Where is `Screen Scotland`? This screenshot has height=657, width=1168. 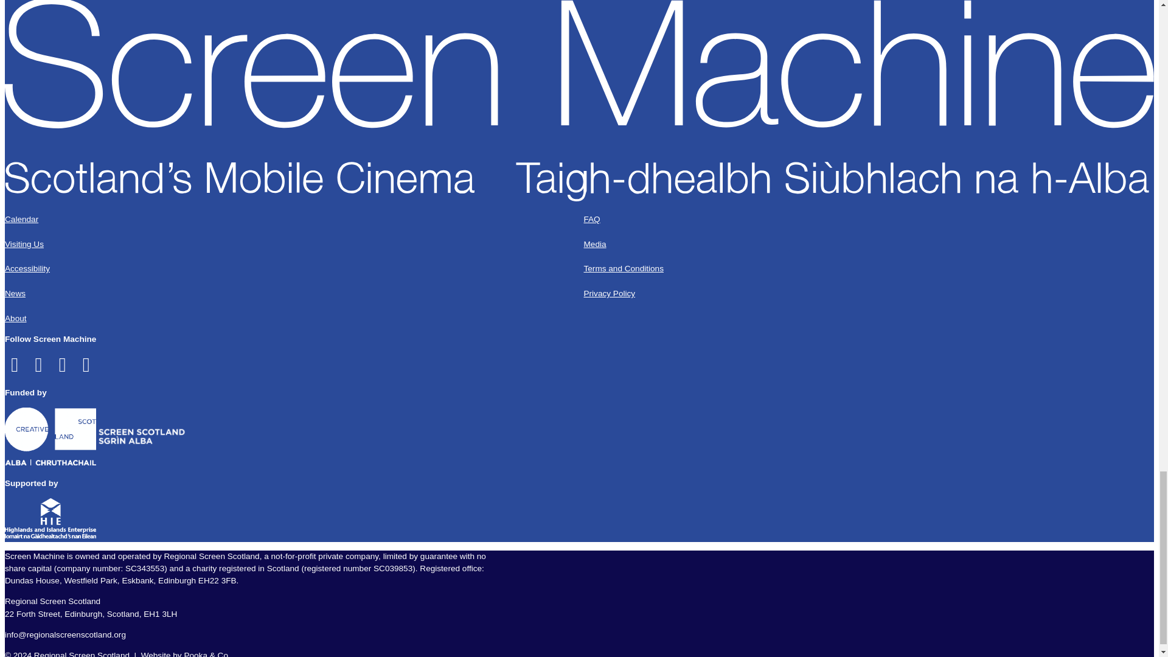
Screen Scotland is located at coordinates (133, 438).